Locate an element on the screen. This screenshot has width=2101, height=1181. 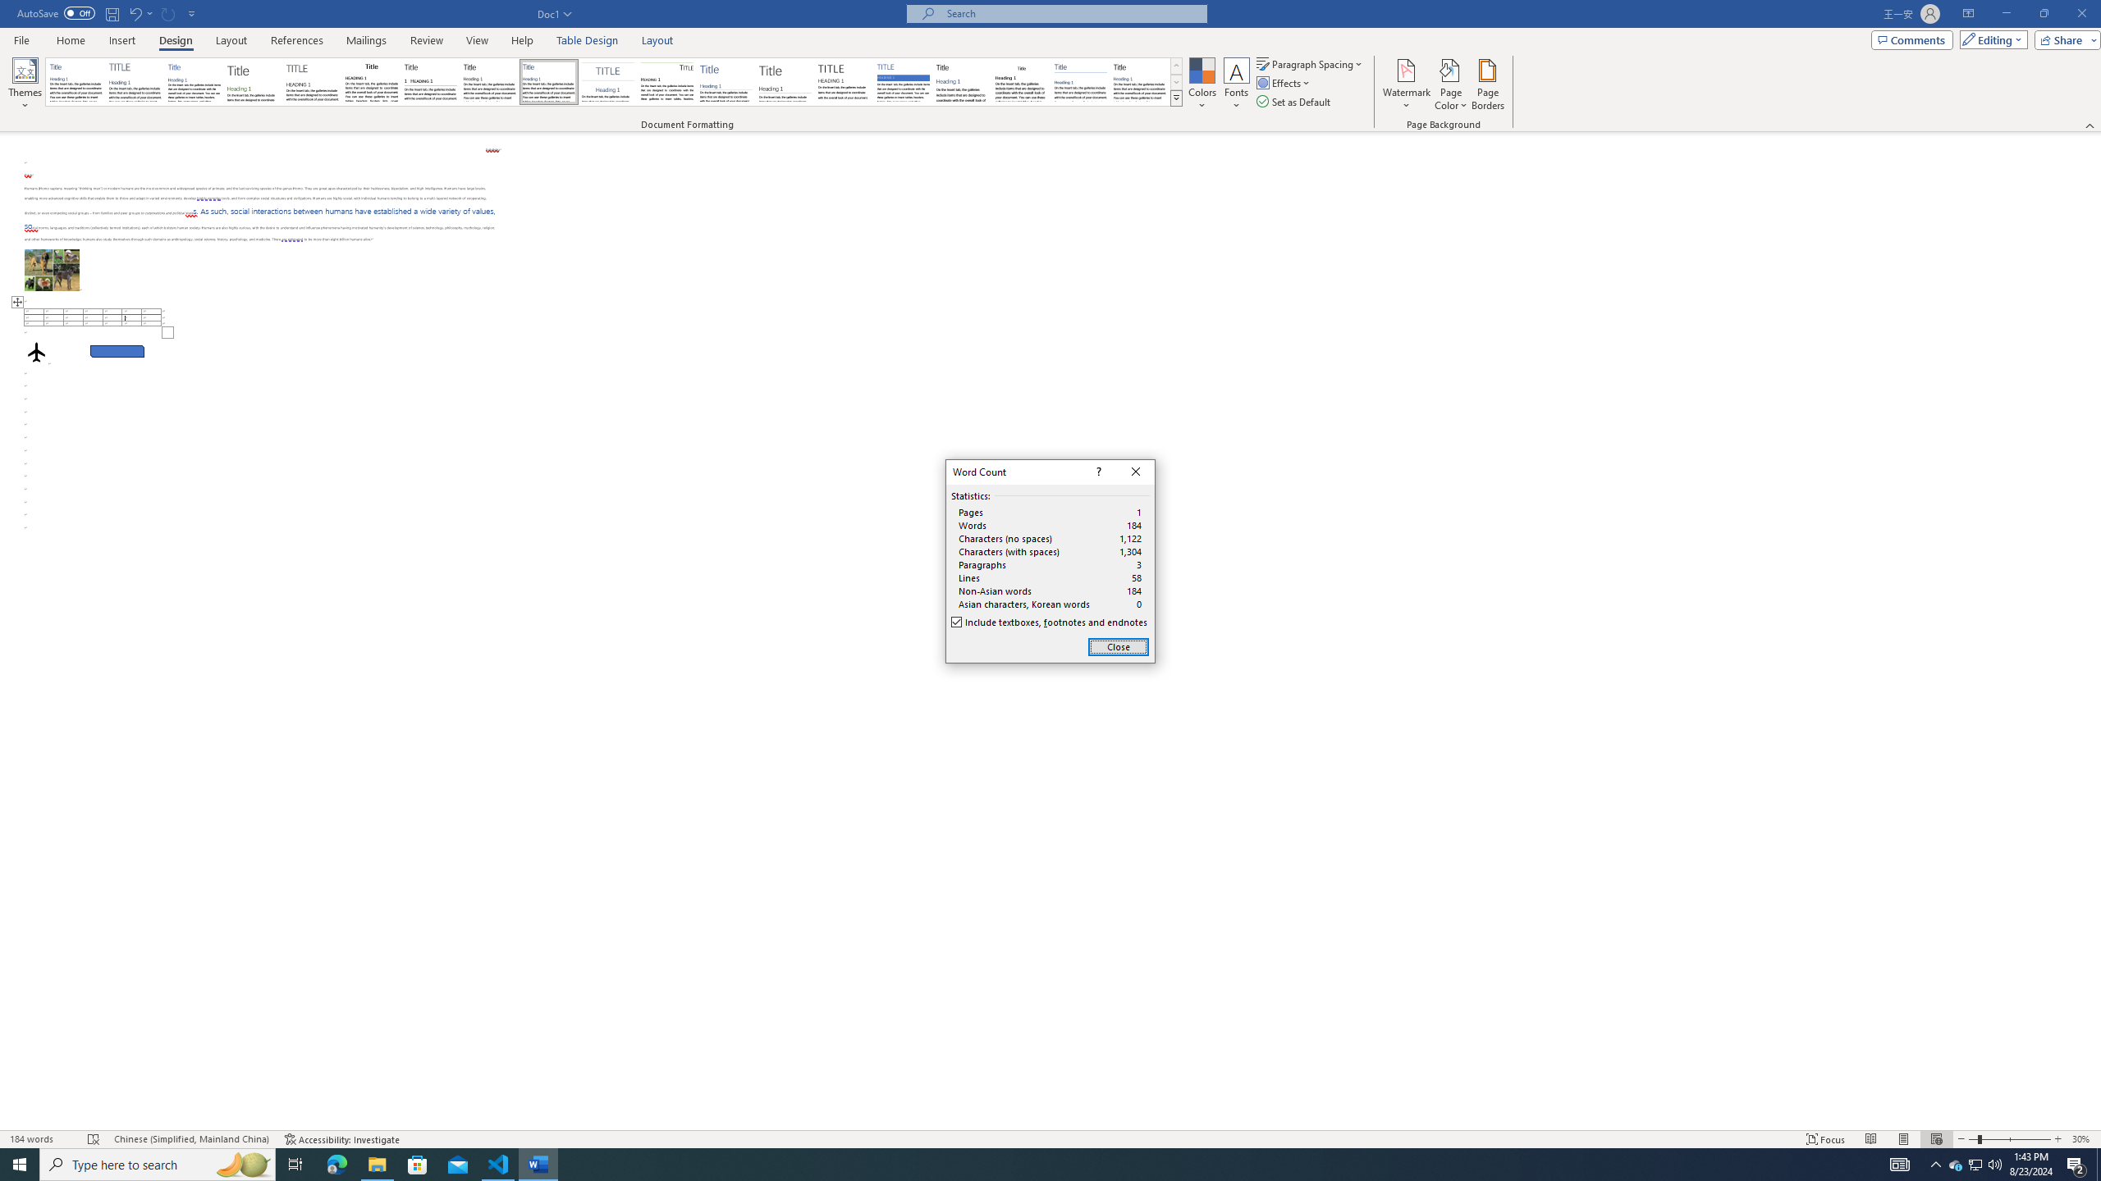
Rectangle: Diagonal Corners Snipped 2 is located at coordinates (117, 351).